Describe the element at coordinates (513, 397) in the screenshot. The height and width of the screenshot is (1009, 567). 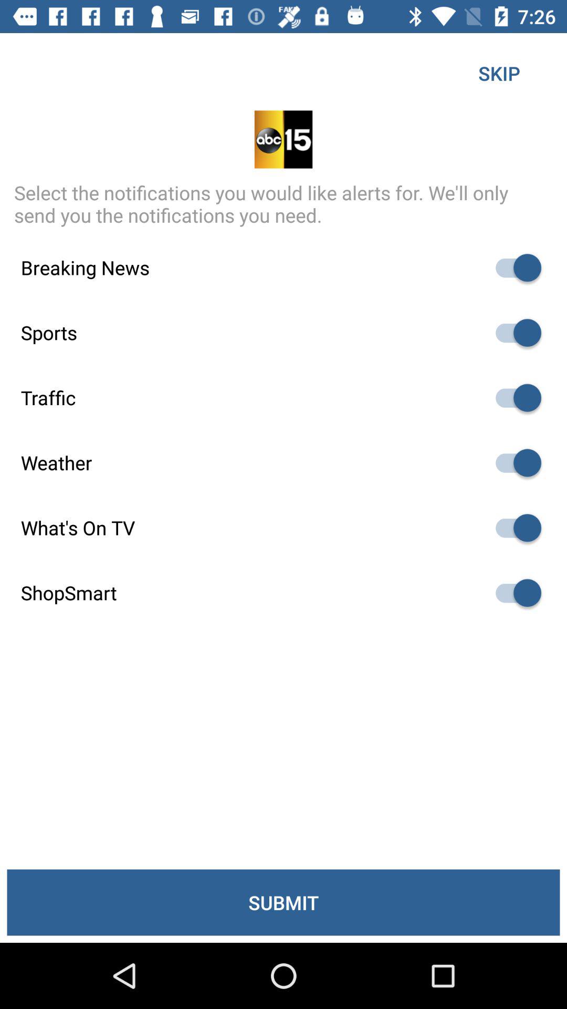
I see `toggle traffic option` at that location.